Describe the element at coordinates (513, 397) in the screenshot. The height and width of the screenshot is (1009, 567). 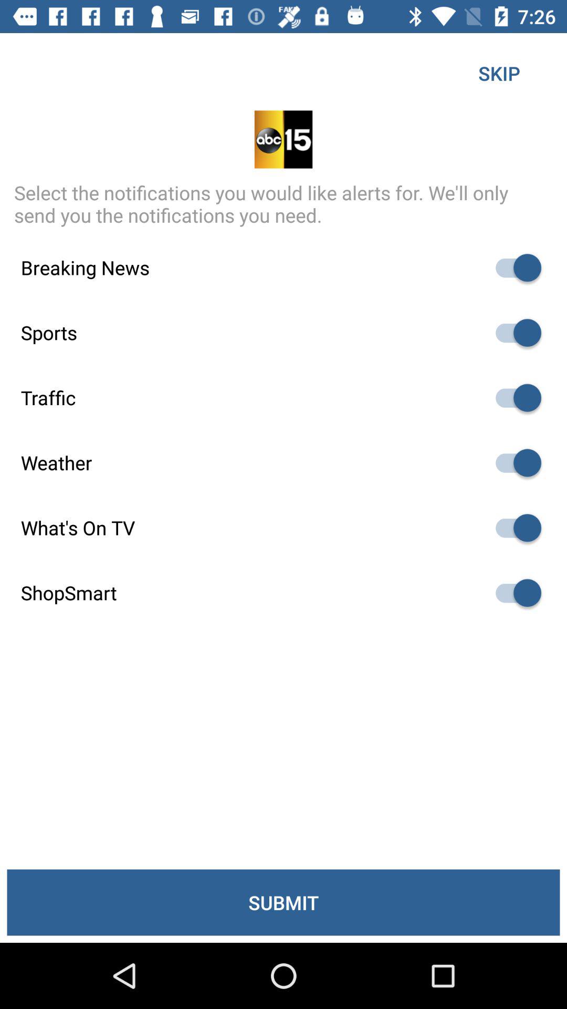
I see `toggle traffic option` at that location.